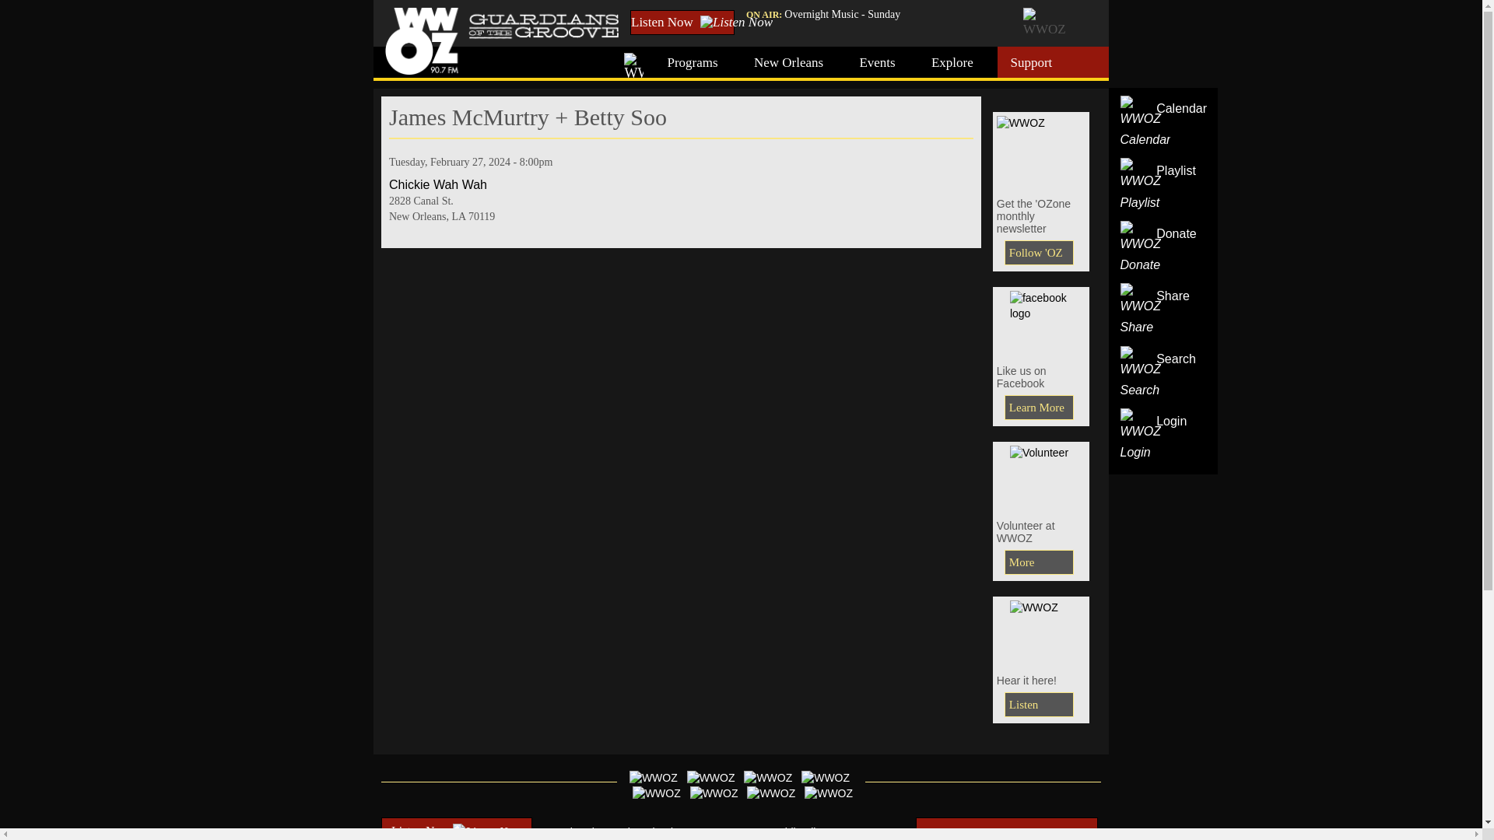 The height and width of the screenshot is (840, 1494). What do you see at coordinates (1041, 151) in the screenshot?
I see `Get the 'OZone monthly newsletter` at bounding box center [1041, 151].